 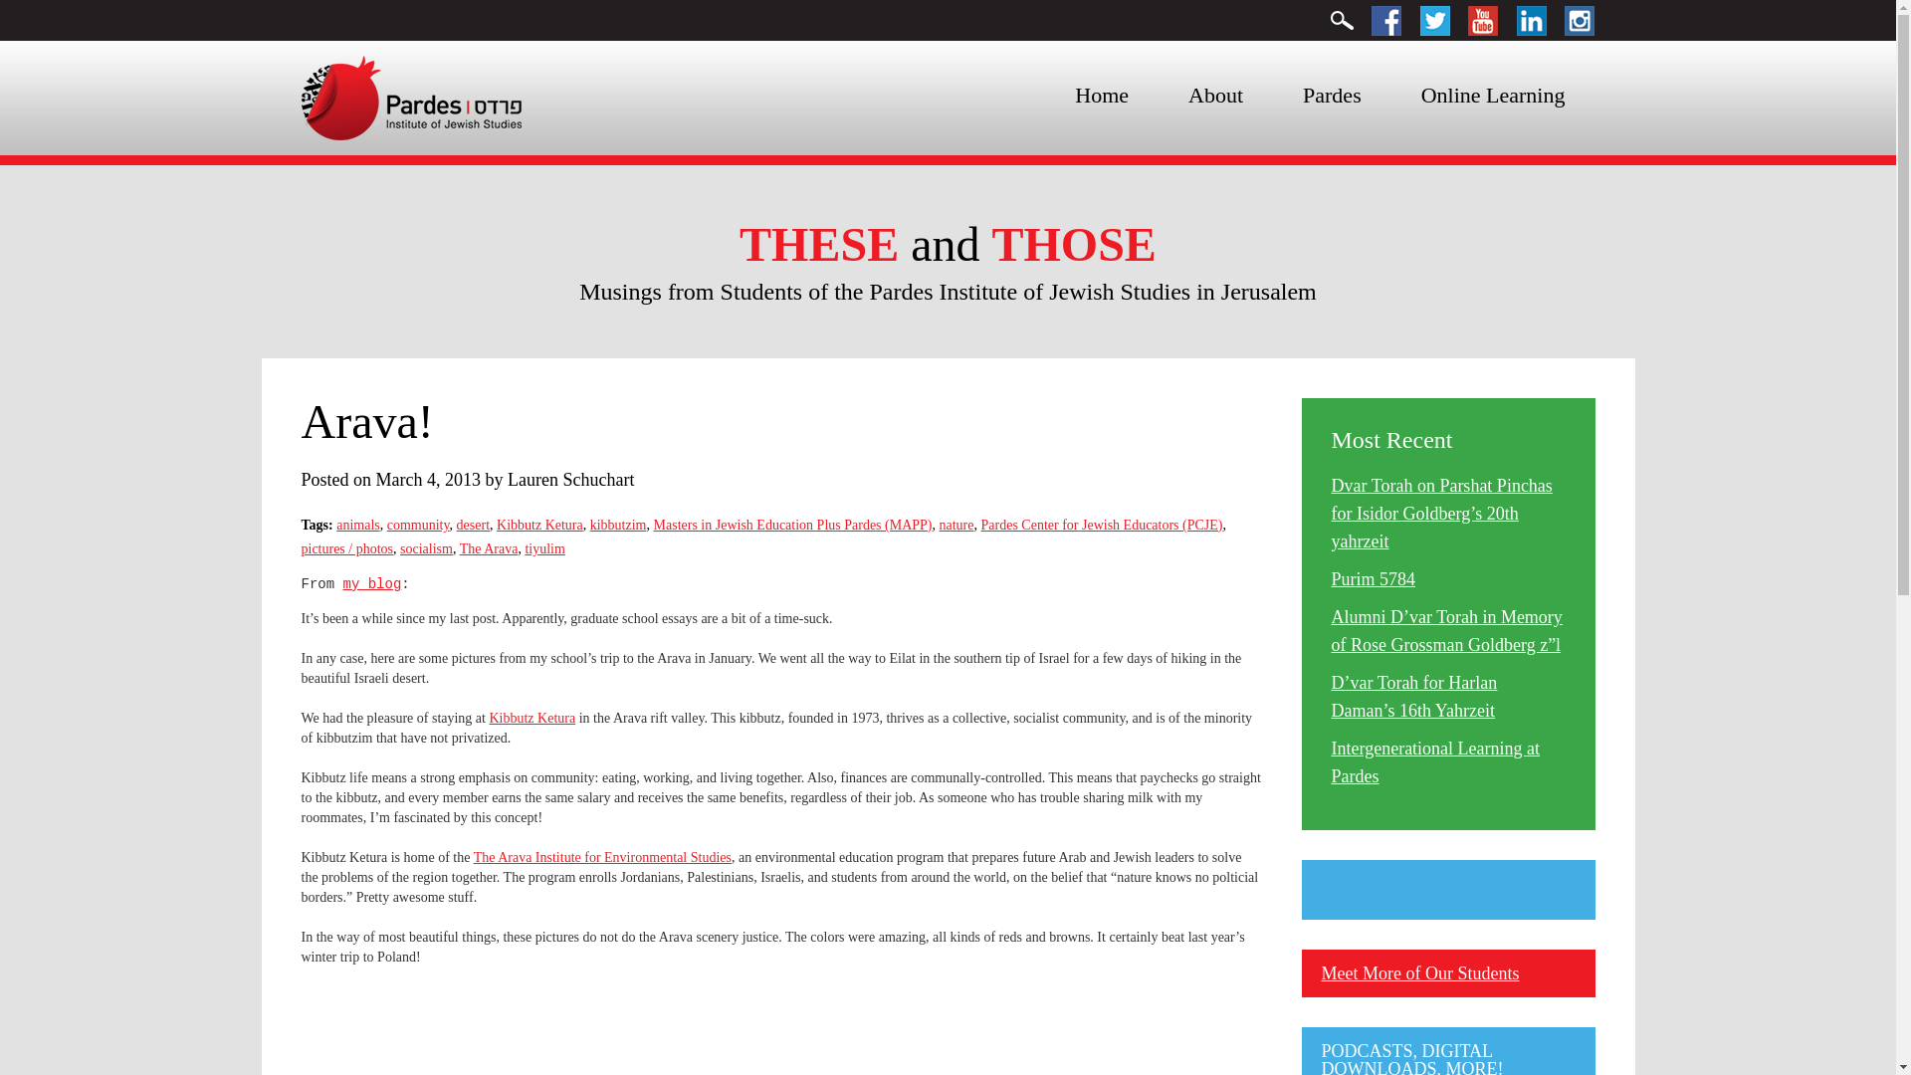 I want to click on Online Learning, so click(x=1493, y=96).